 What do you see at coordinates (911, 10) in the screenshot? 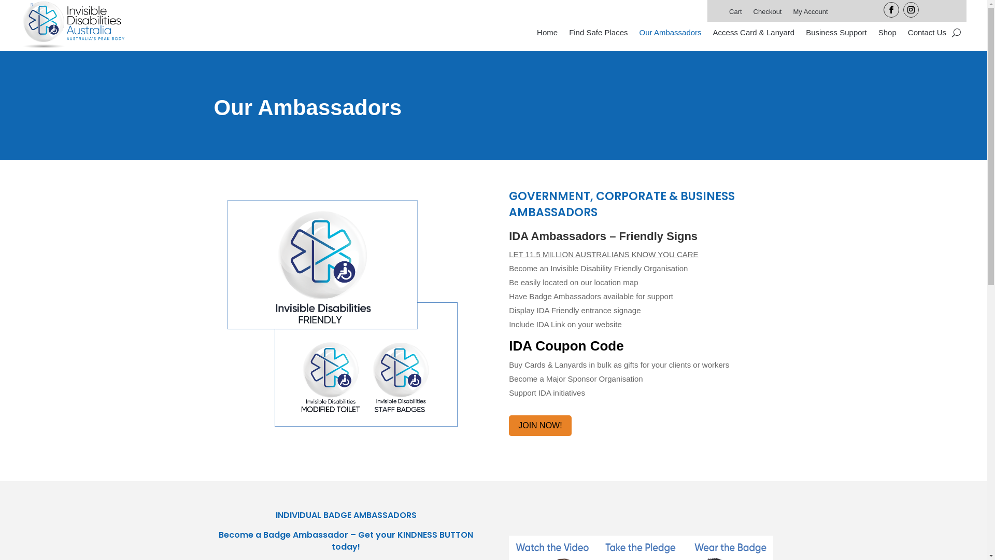
I see `Follow on Instagram` at bounding box center [911, 10].